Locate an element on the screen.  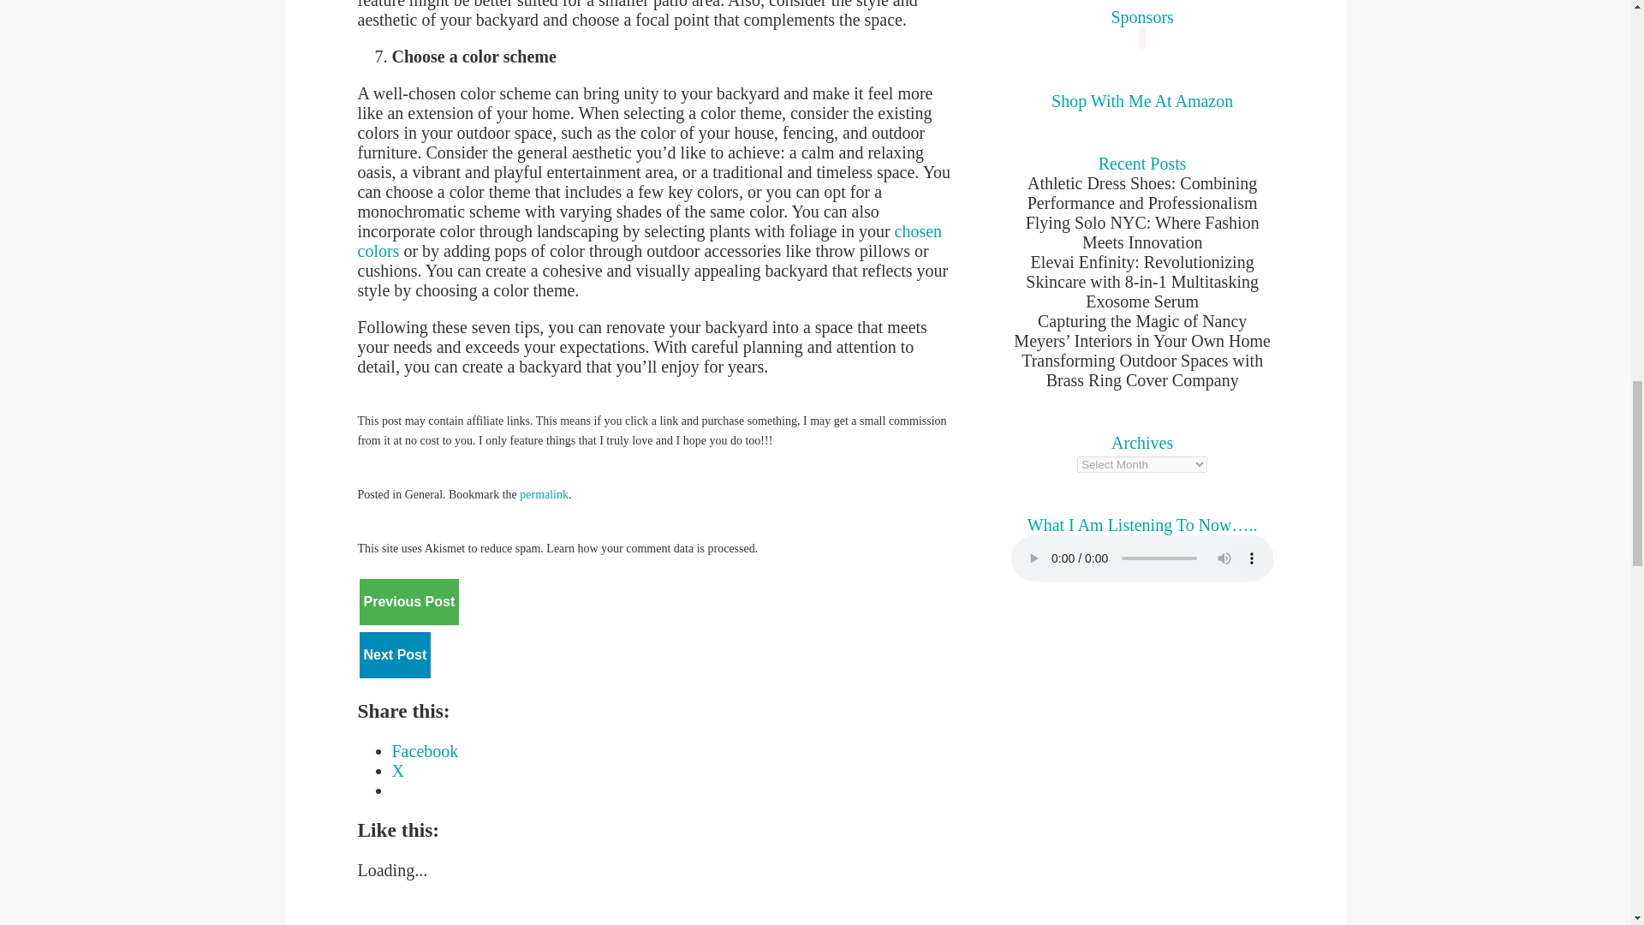
Book Club Monday is located at coordinates (396, 654).